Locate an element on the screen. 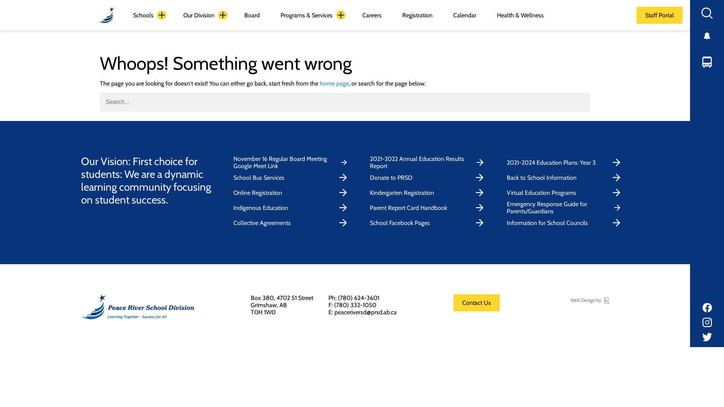 The width and height of the screenshot is (724, 407). School Status is located at coordinates (707, 36).